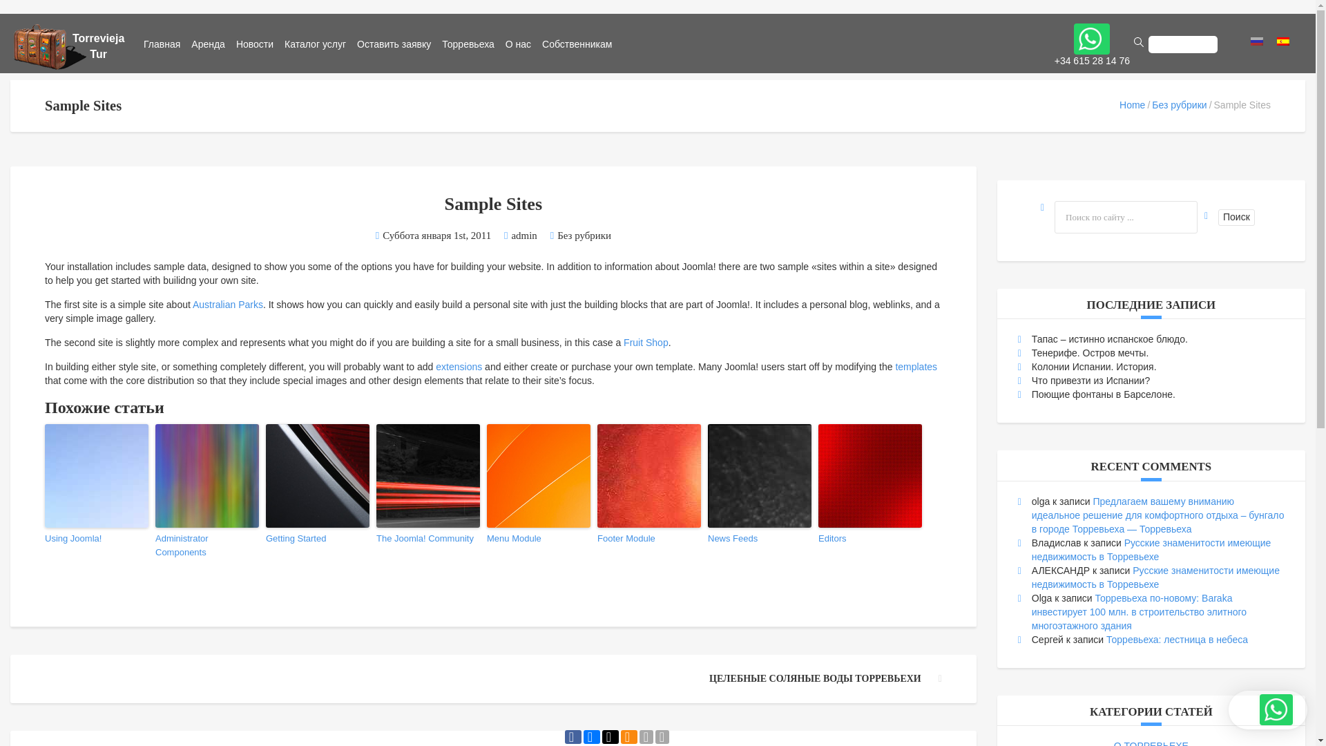 The width and height of the screenshot is (1326, 746). I want to click on Menu Module, so click(538, 539).